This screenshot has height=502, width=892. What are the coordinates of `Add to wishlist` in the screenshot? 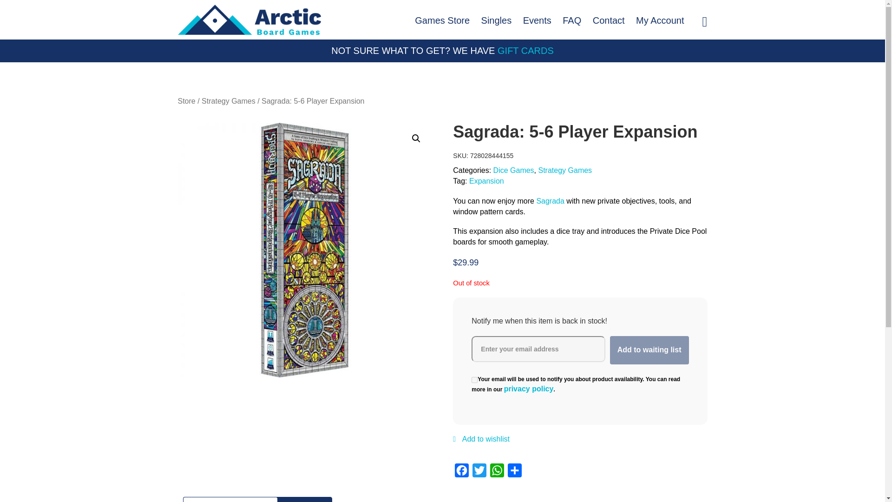 It's located at (481, 444).